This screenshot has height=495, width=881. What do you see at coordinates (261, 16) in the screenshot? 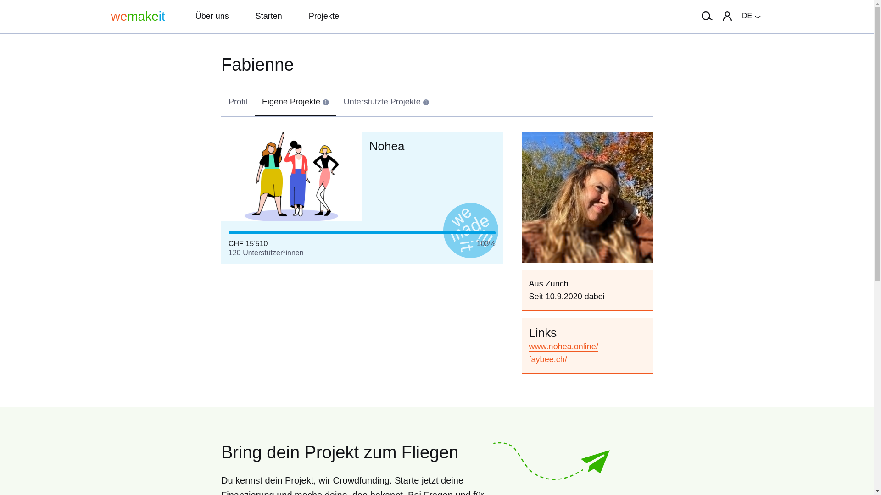
I see `Starten` at bounding box center [261, 16].